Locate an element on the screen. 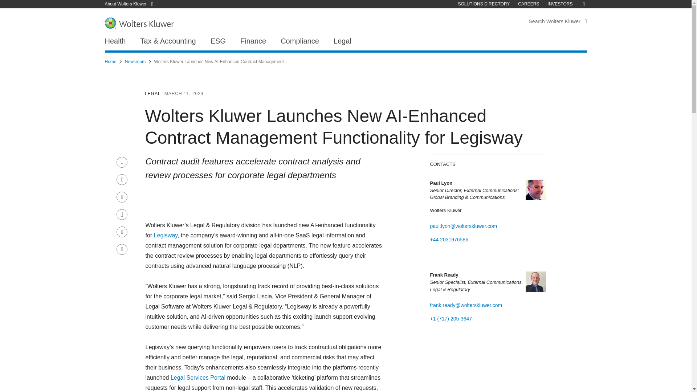  INVESTORS is located at coordinates (560, 4).